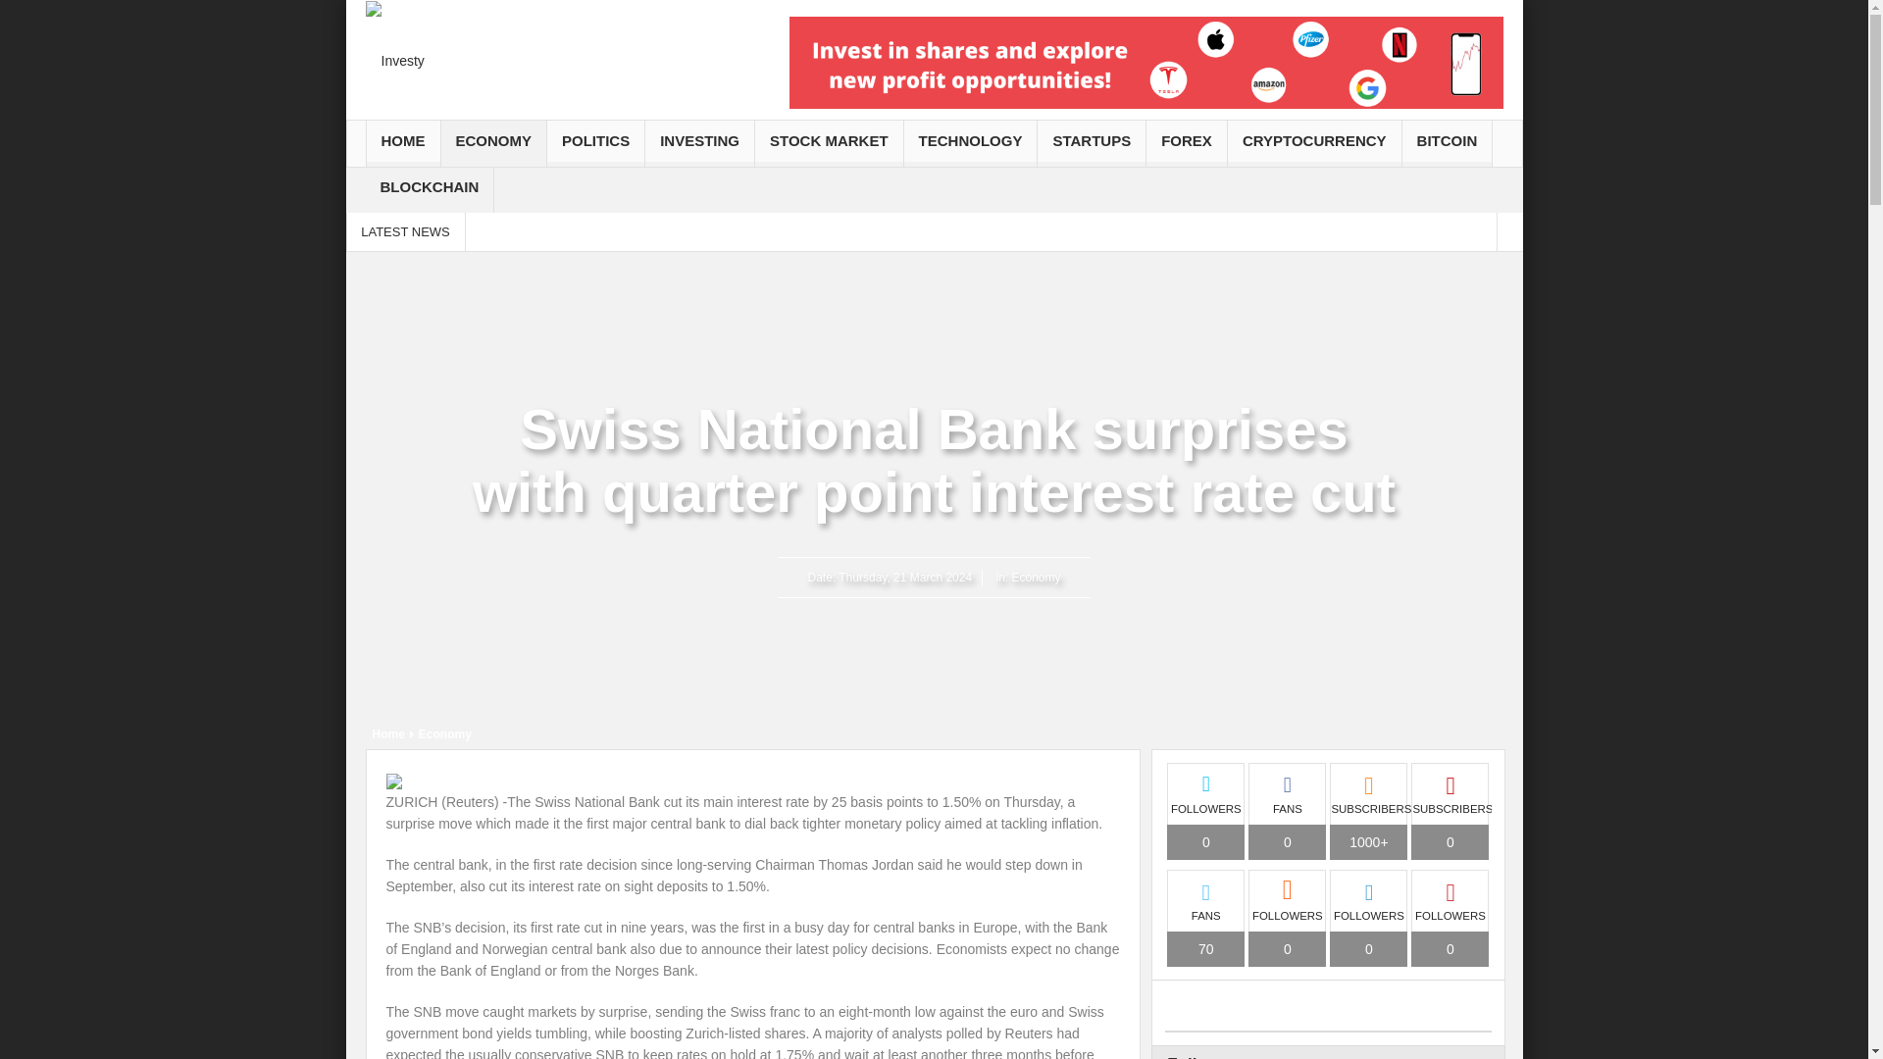 Image resolution: width=1883 pixels, height=1059 pixels. I want to click on ECONOMY, so click(494, 143).